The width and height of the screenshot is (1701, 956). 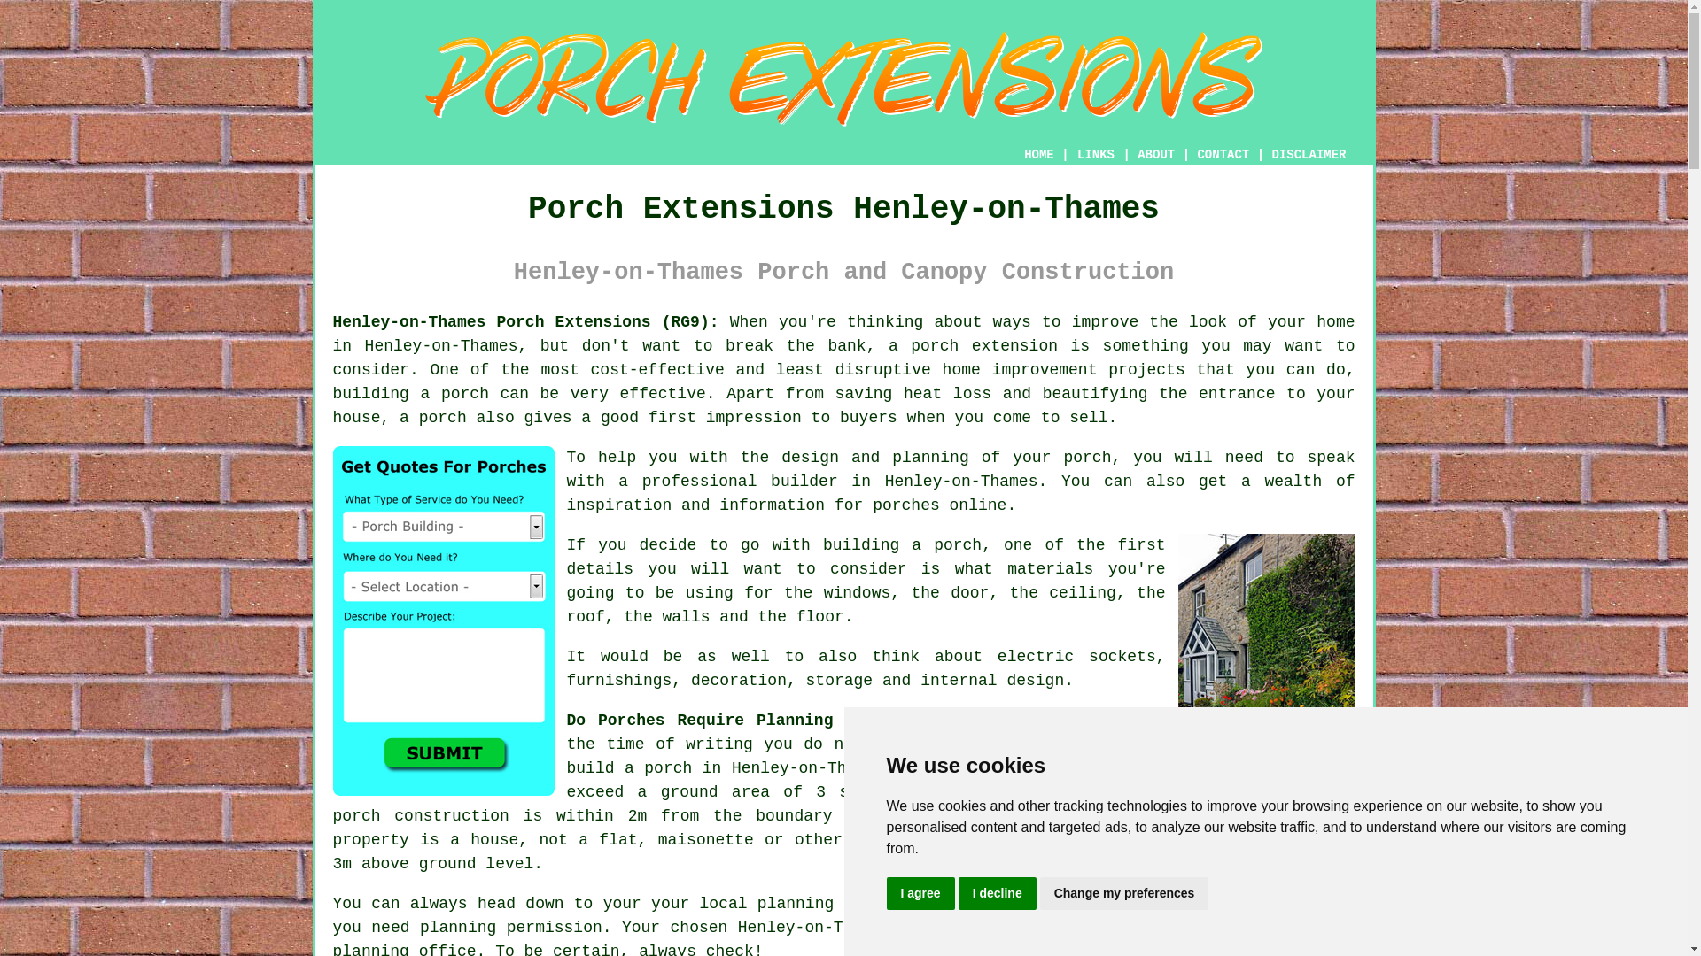 What do you see at coordinates (843, 79) in the screenshot?
I see `Porch Extensions Henley-on-Thames` at bounding box center [843, 79].